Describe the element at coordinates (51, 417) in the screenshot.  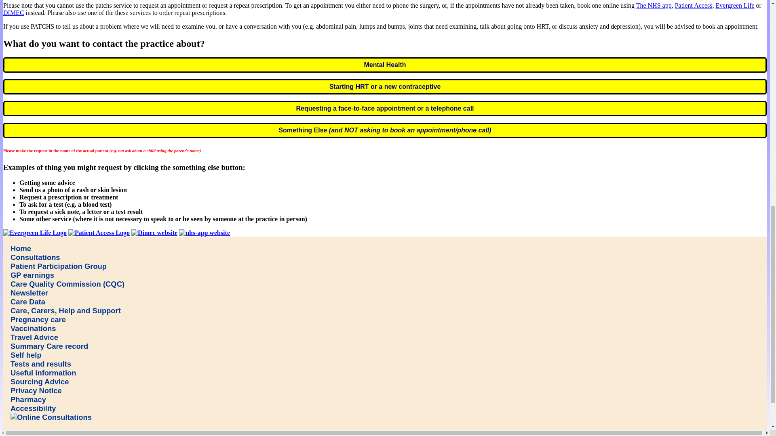
I see `Online Consultations` at that location.